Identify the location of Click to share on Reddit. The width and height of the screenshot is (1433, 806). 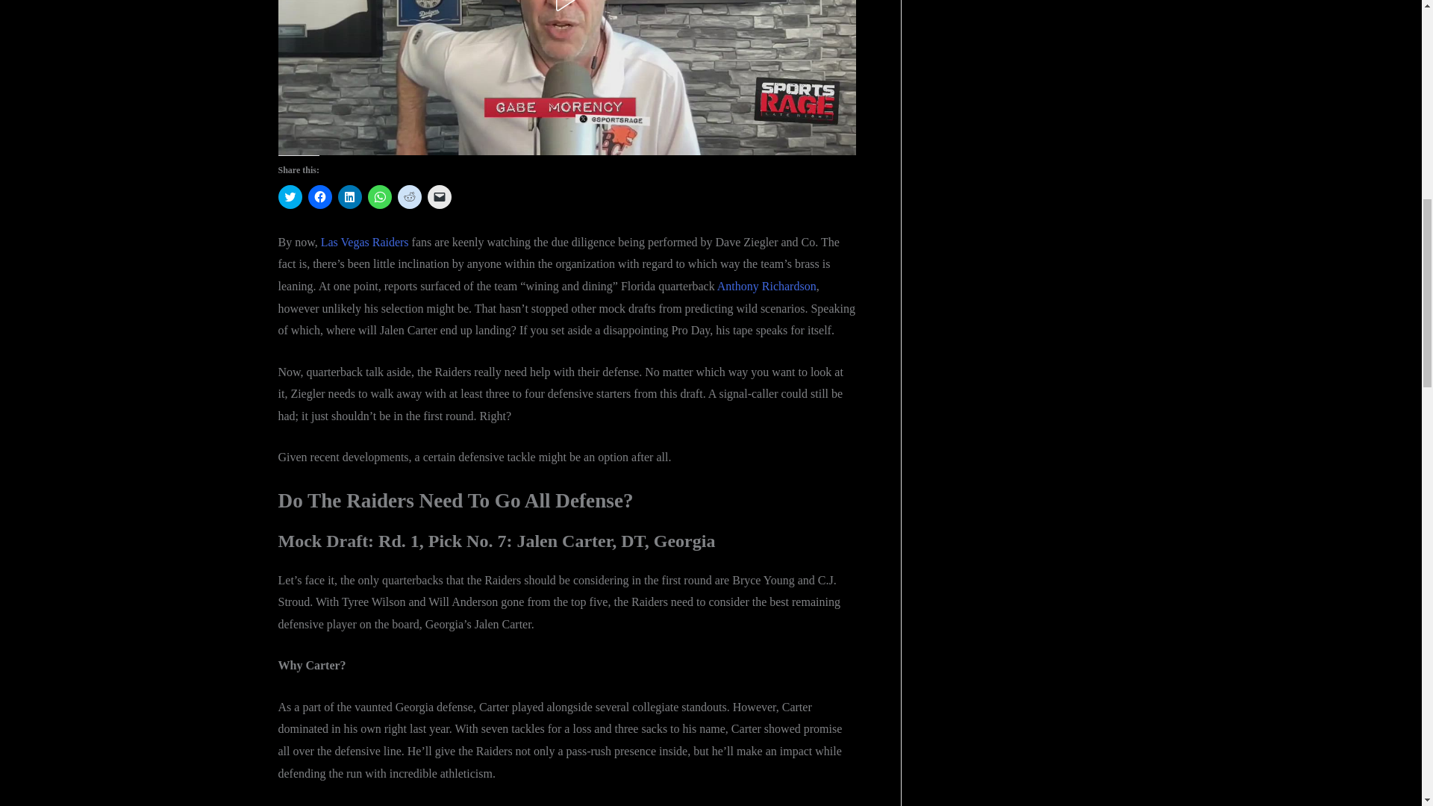
(409, 197).